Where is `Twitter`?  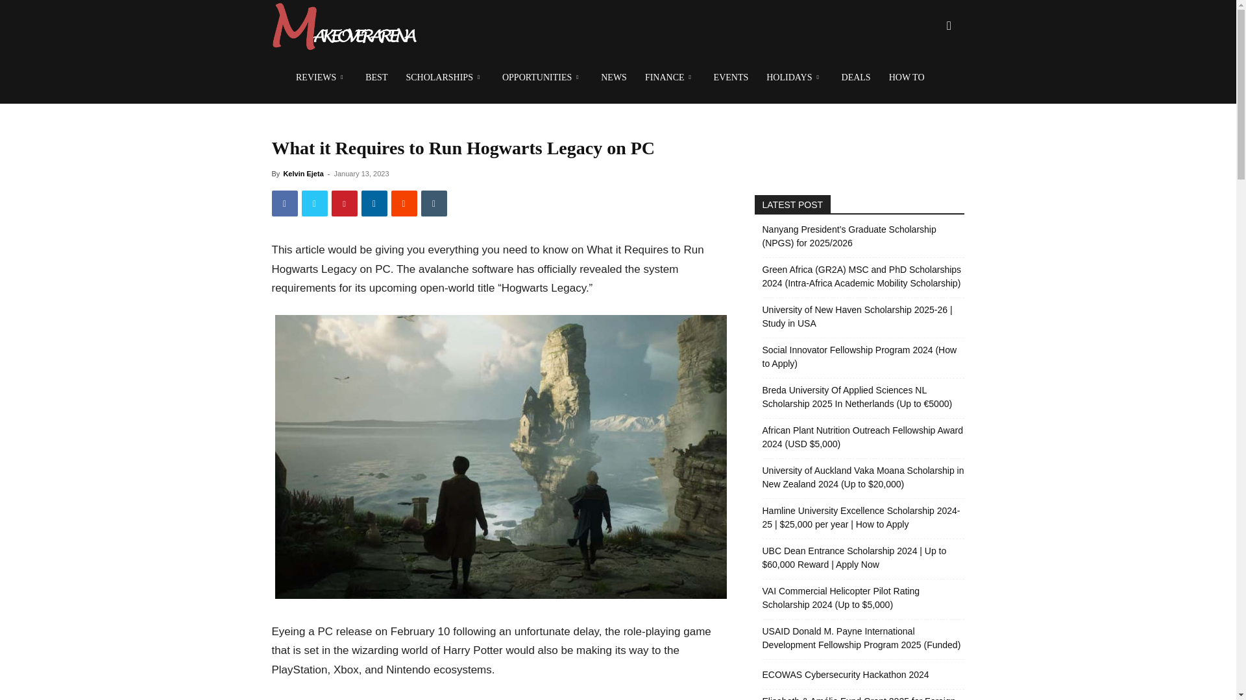 Twitter is located at coordinates (314, 203).